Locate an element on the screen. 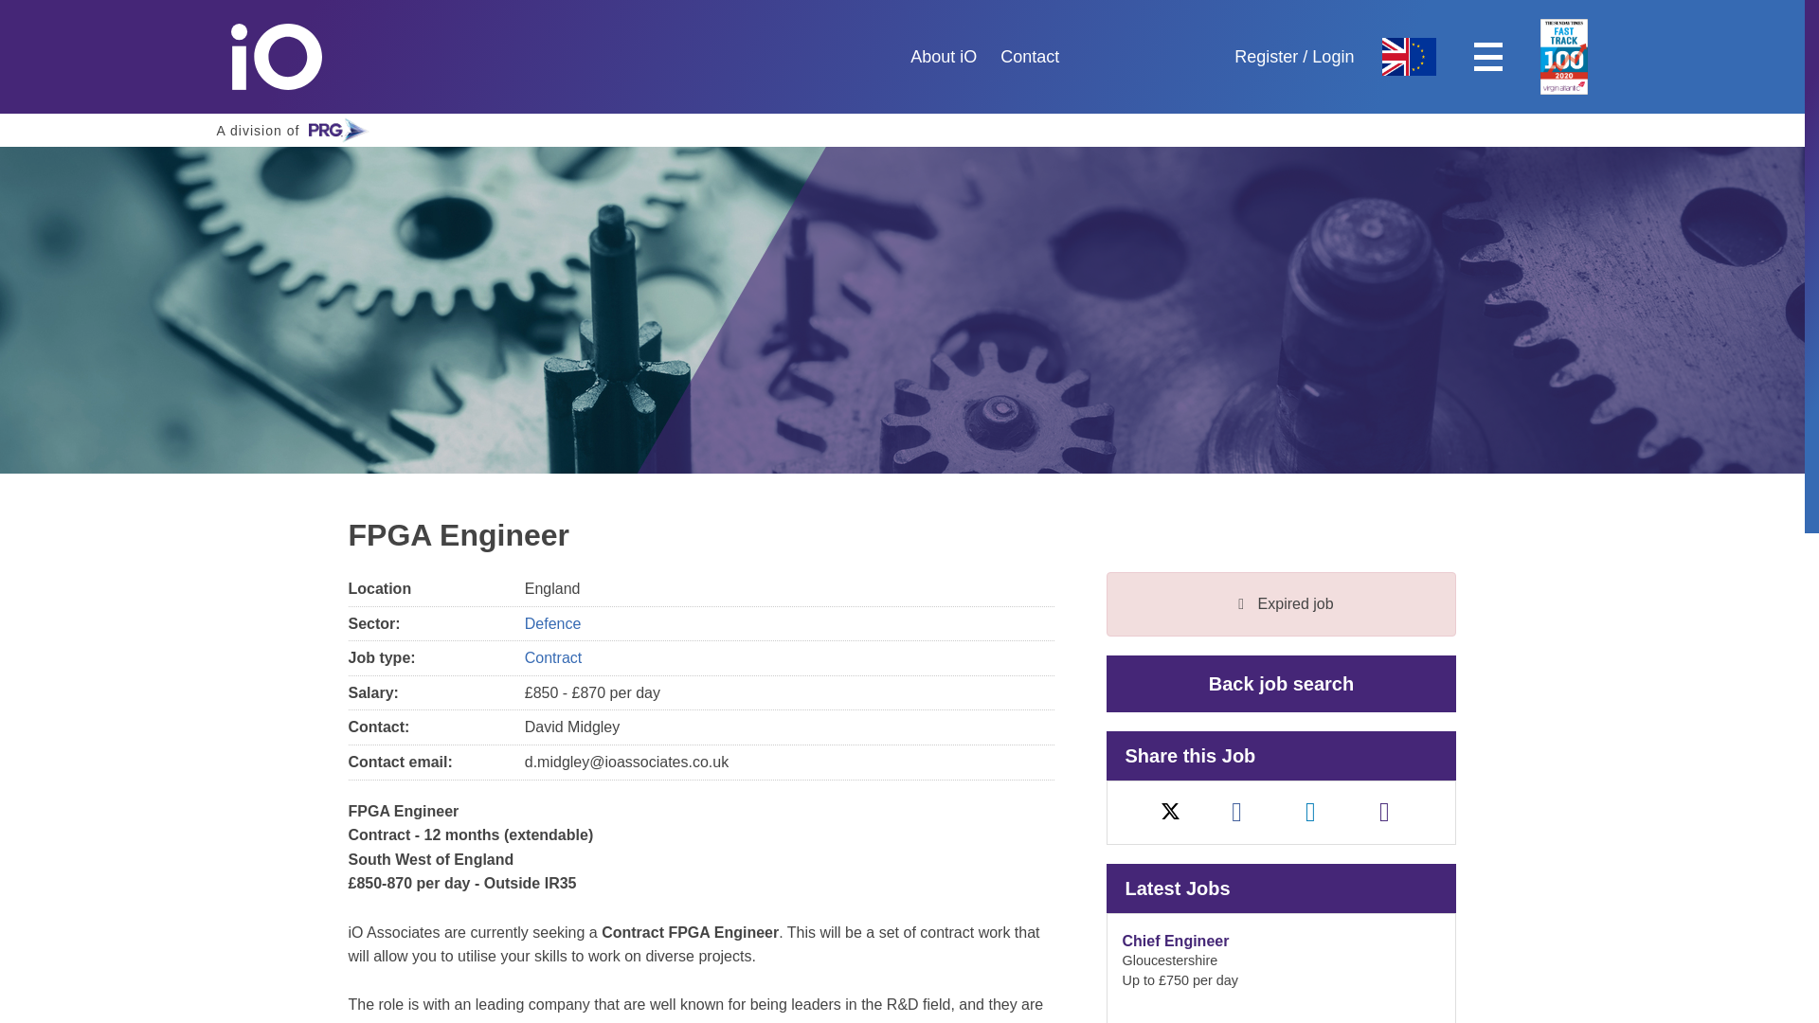  Contact is located at coordinates (292, 57).